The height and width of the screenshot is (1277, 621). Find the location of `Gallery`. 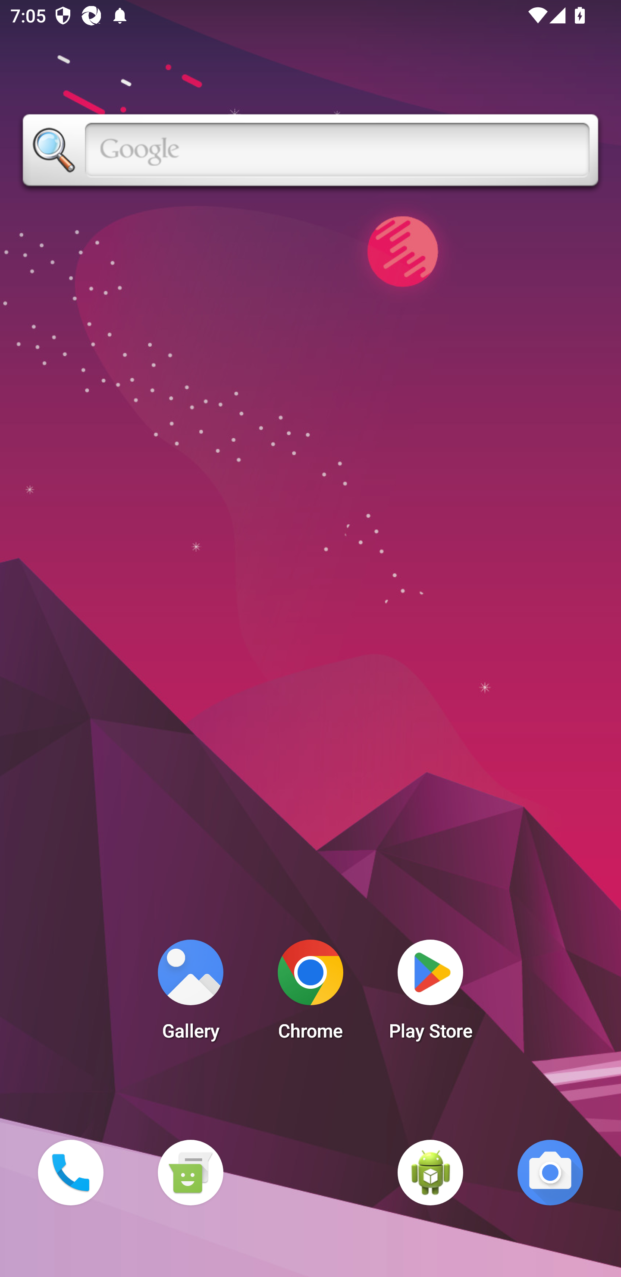

Gallery is located at coordinates (190, 994).